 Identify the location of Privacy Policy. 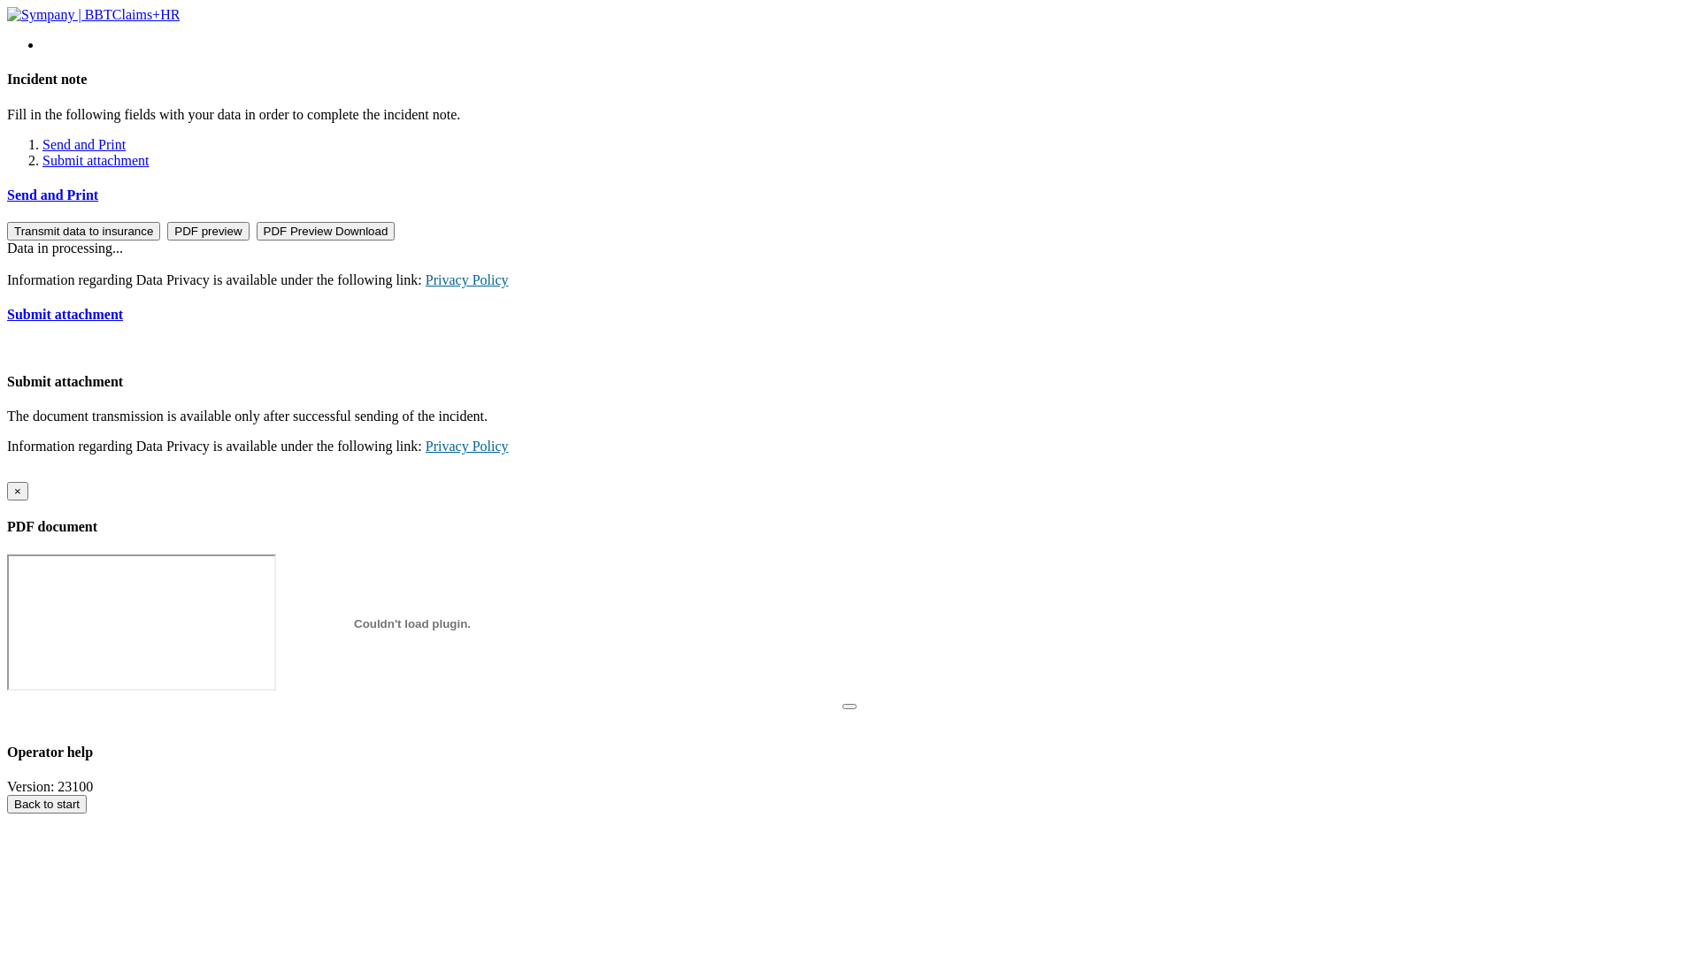
(467, 446).